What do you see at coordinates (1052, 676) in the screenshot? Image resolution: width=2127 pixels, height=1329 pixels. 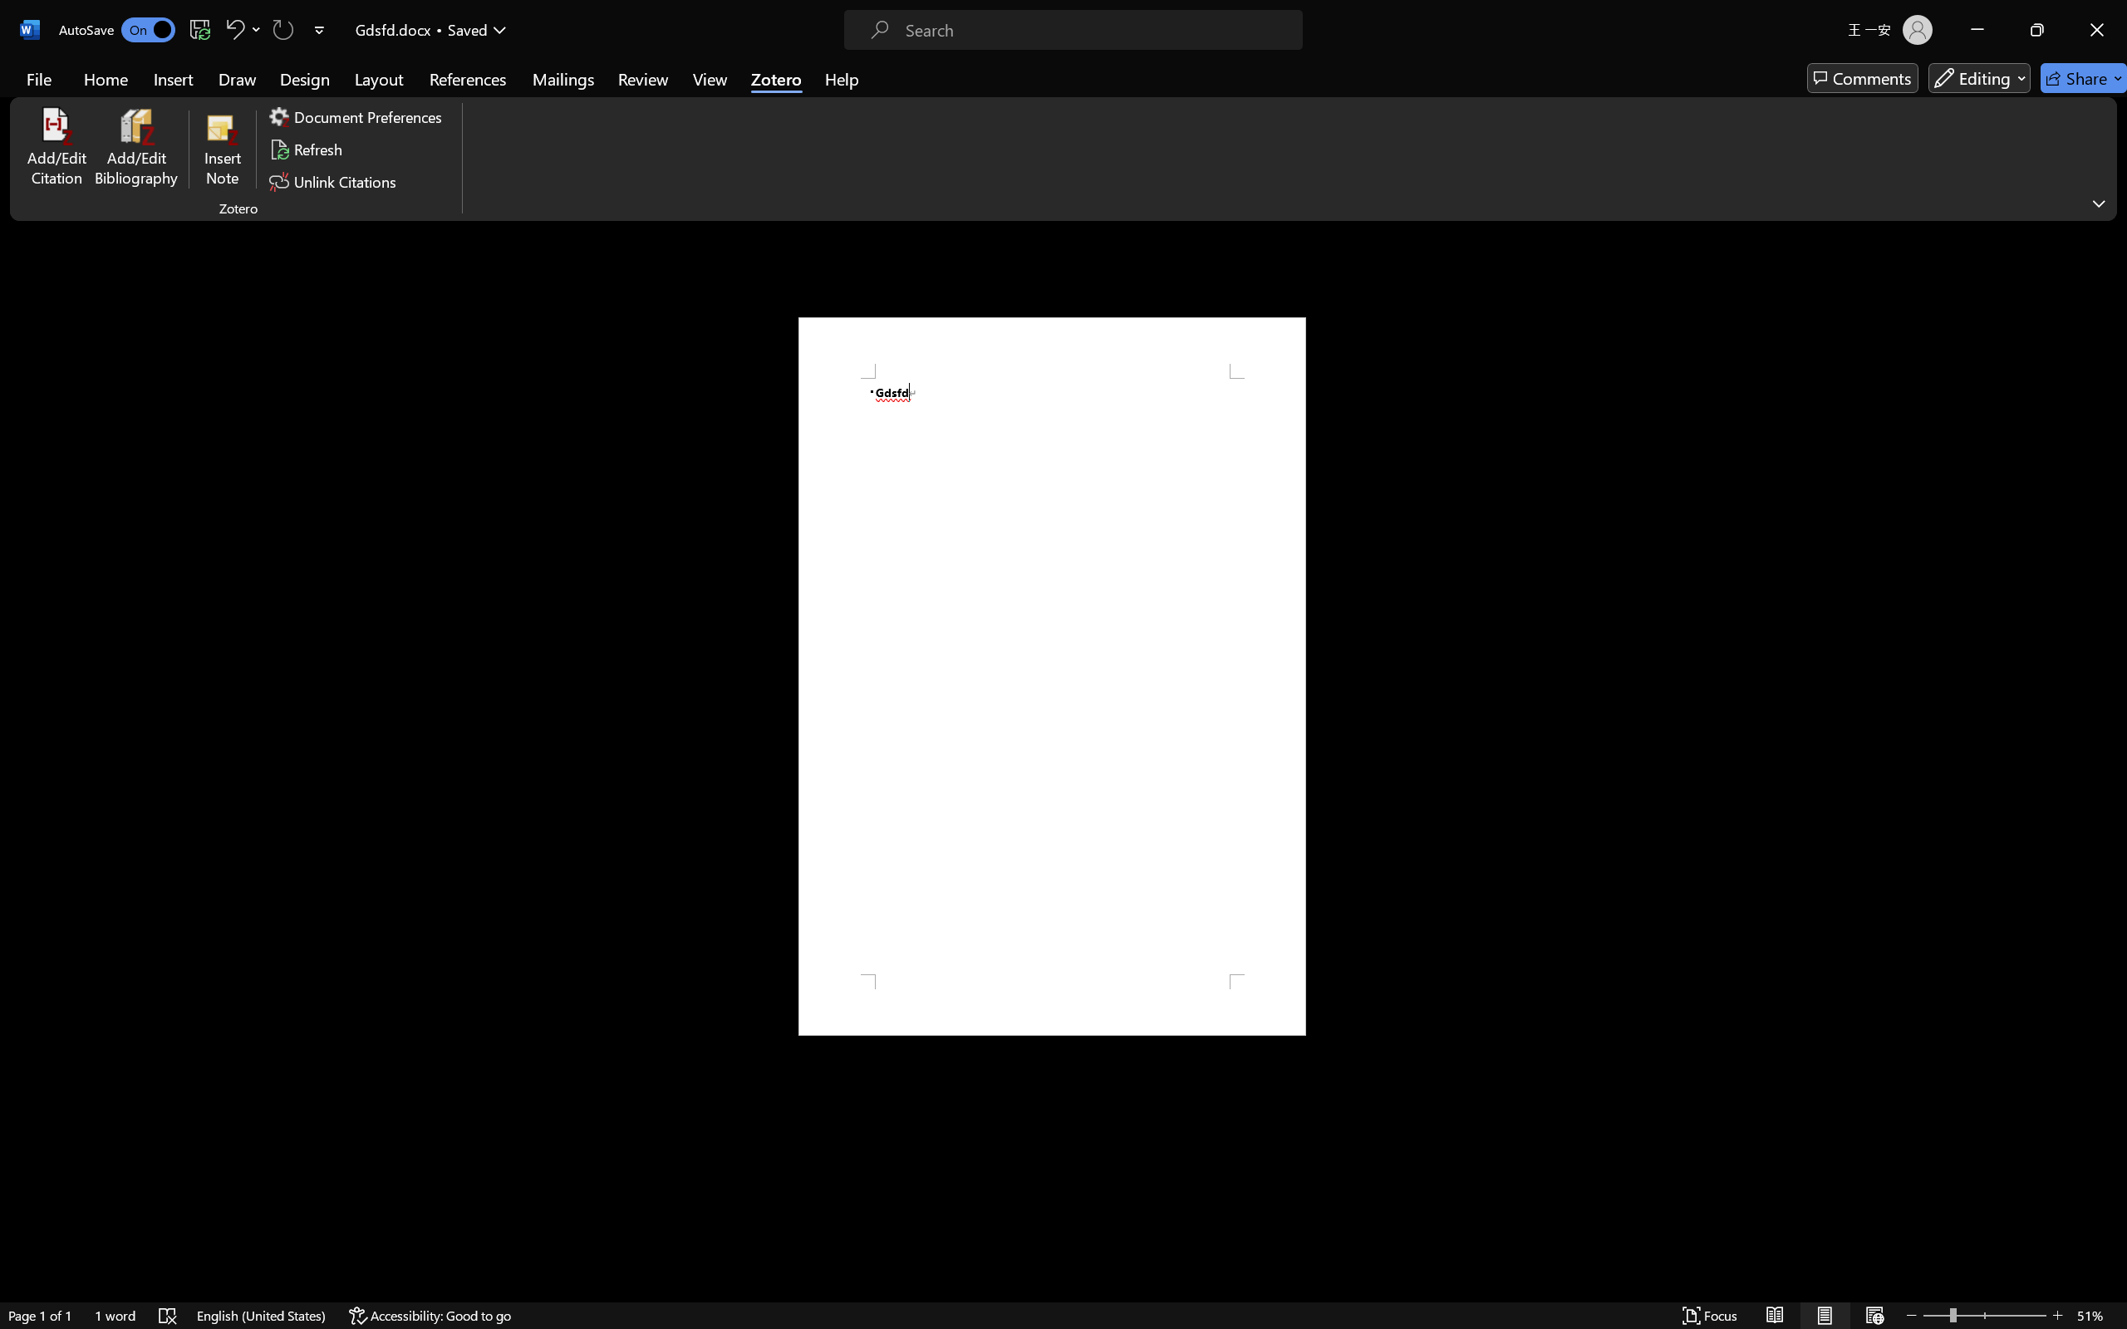 I see `Page 1 content` at bounding box center [1052, 676].